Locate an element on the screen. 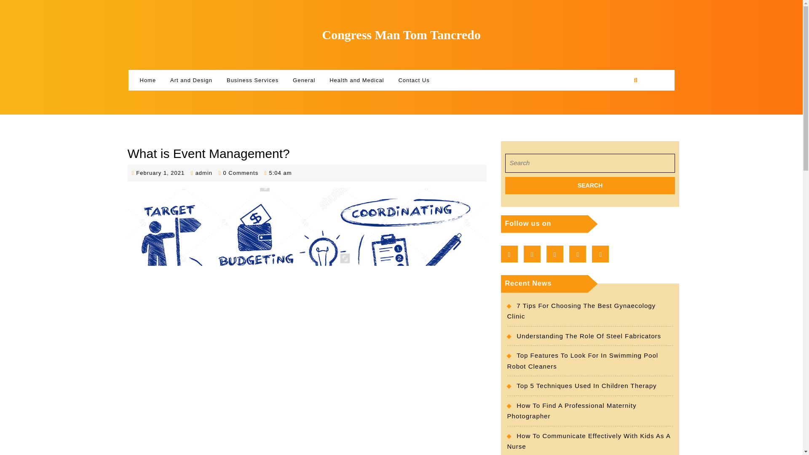 This screenshot has width=809, height=455. Search is located at coordinates (590, 185).